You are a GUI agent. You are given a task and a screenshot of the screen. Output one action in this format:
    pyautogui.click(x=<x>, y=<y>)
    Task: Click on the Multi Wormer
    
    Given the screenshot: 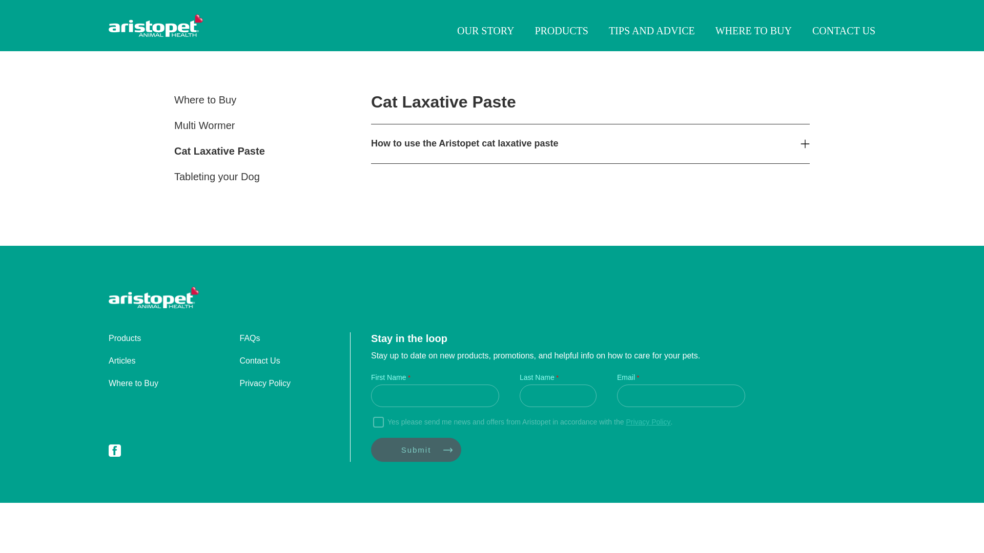 What is the action you would take?
    pyautogui.click(x=204, y=125)
    